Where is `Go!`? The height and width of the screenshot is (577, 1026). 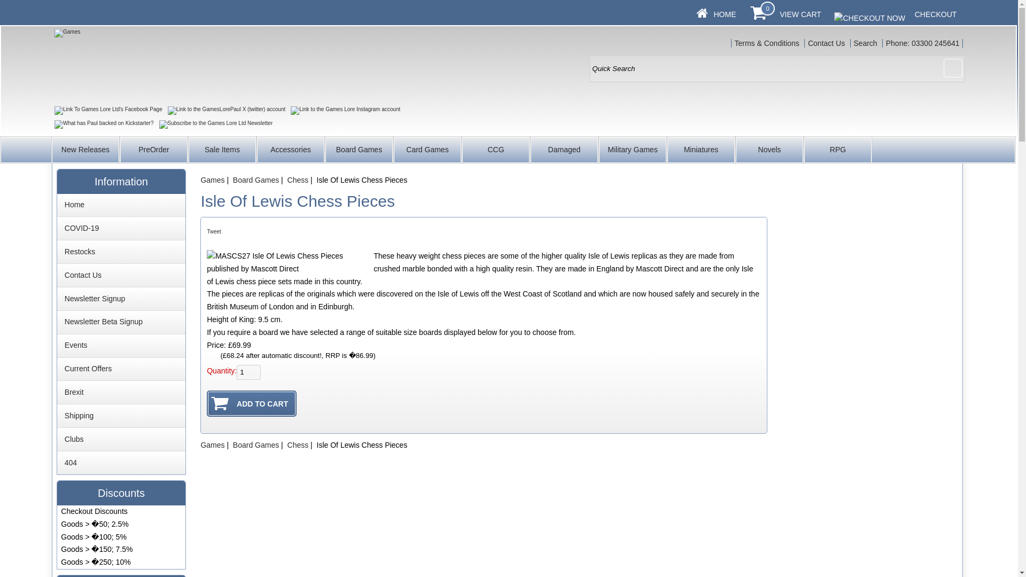
Go! is located at coordinates (953, 68).